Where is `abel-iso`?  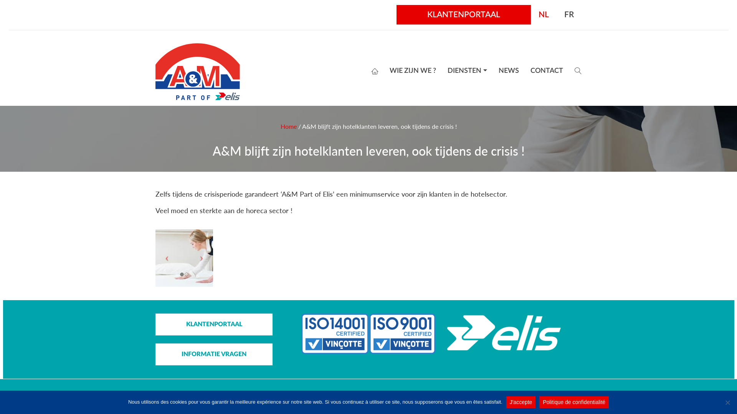
abel-iso is located at coordinates (368, 334).